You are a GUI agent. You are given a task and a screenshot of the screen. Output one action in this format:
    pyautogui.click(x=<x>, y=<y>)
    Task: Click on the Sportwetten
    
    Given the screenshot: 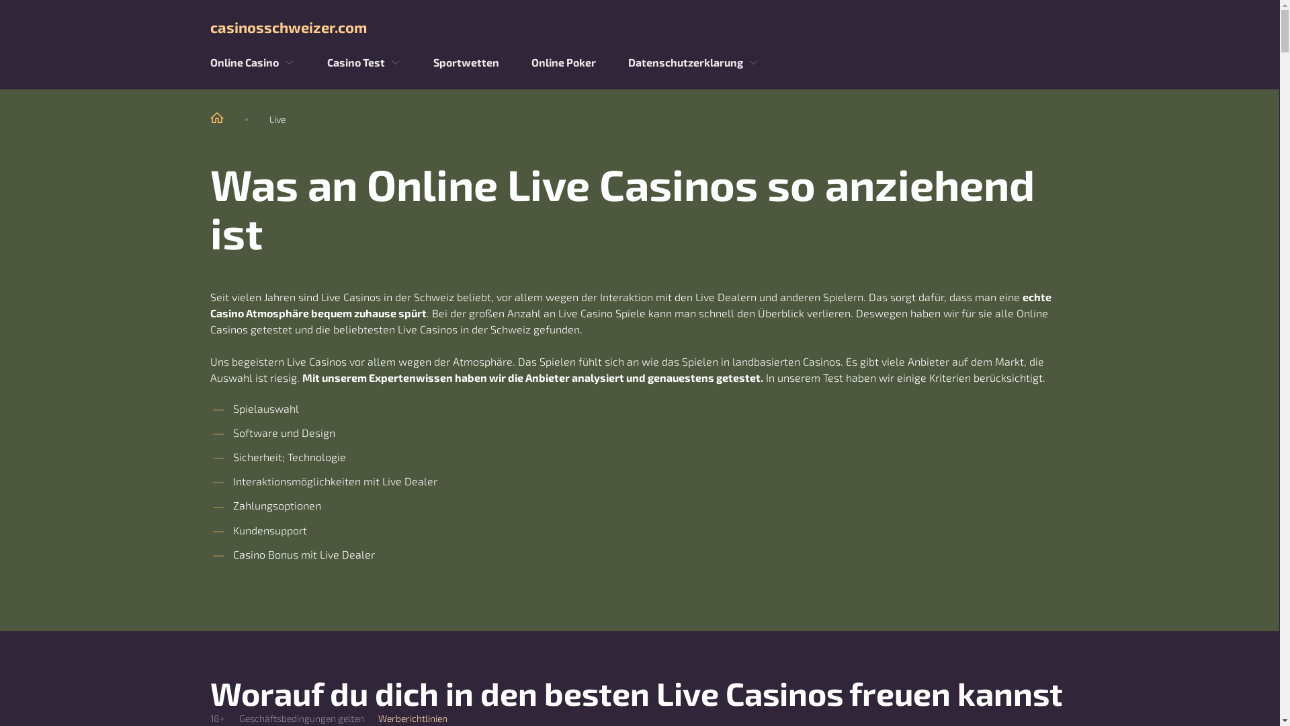 What is the action you would take?
    pyautogui.click(x=466, y=63)
    